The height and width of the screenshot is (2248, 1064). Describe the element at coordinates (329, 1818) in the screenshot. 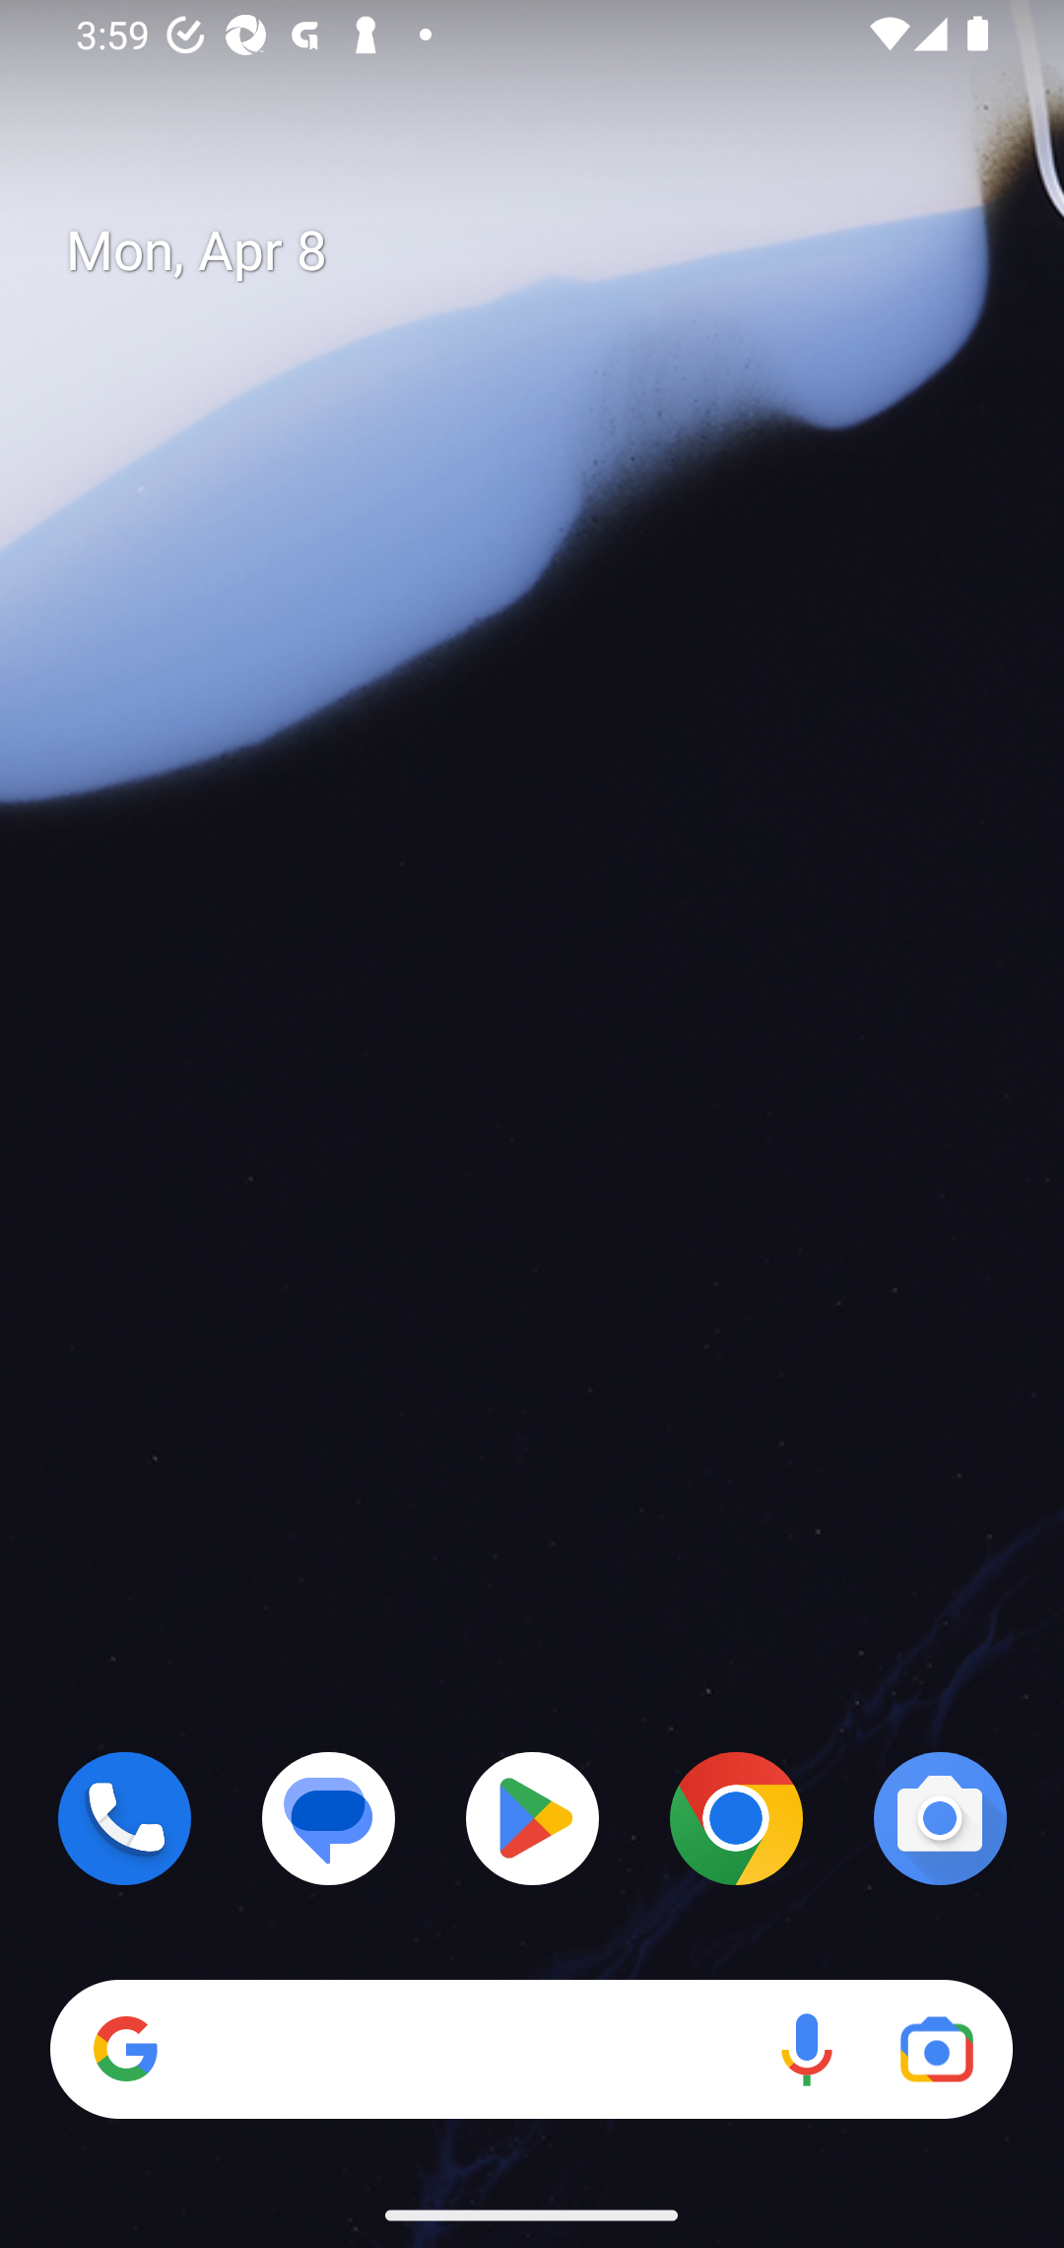

I see `Messages` at that location.